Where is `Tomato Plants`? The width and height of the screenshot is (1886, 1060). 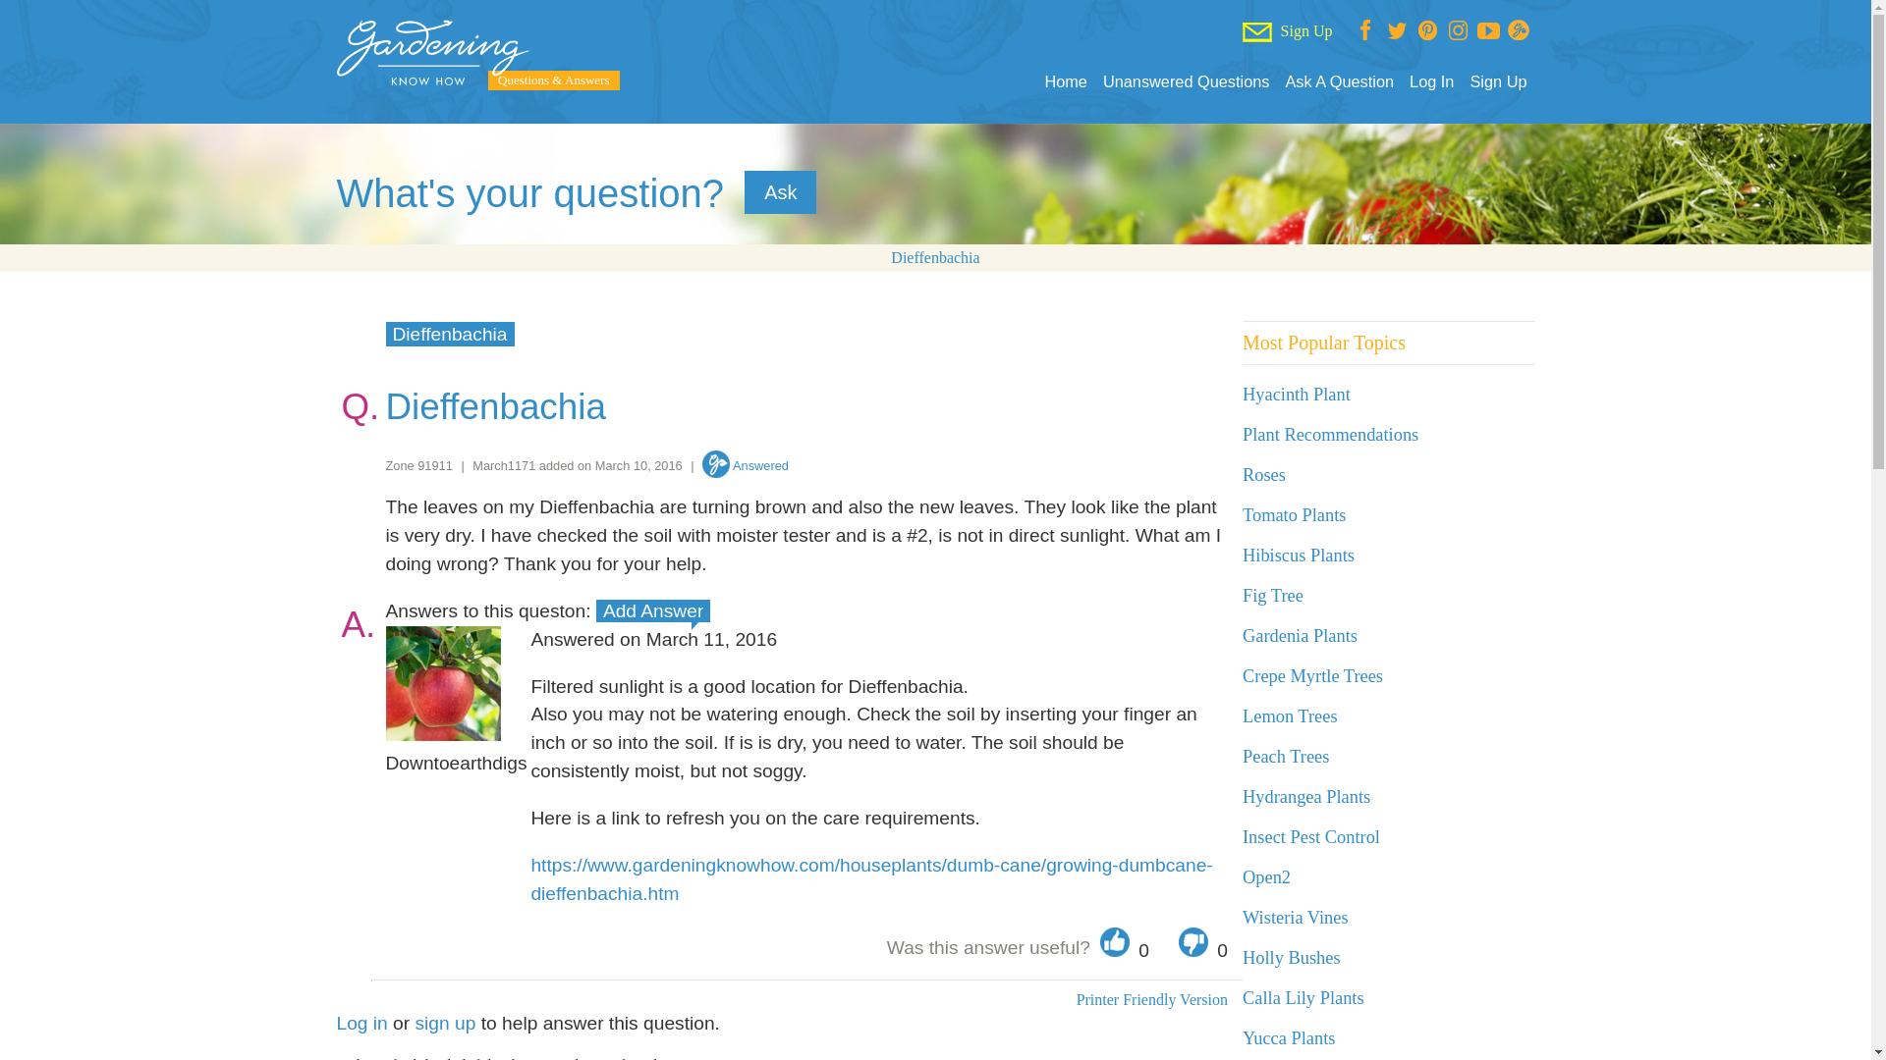 Tomato Plants is located at coordinates (1295, 514).